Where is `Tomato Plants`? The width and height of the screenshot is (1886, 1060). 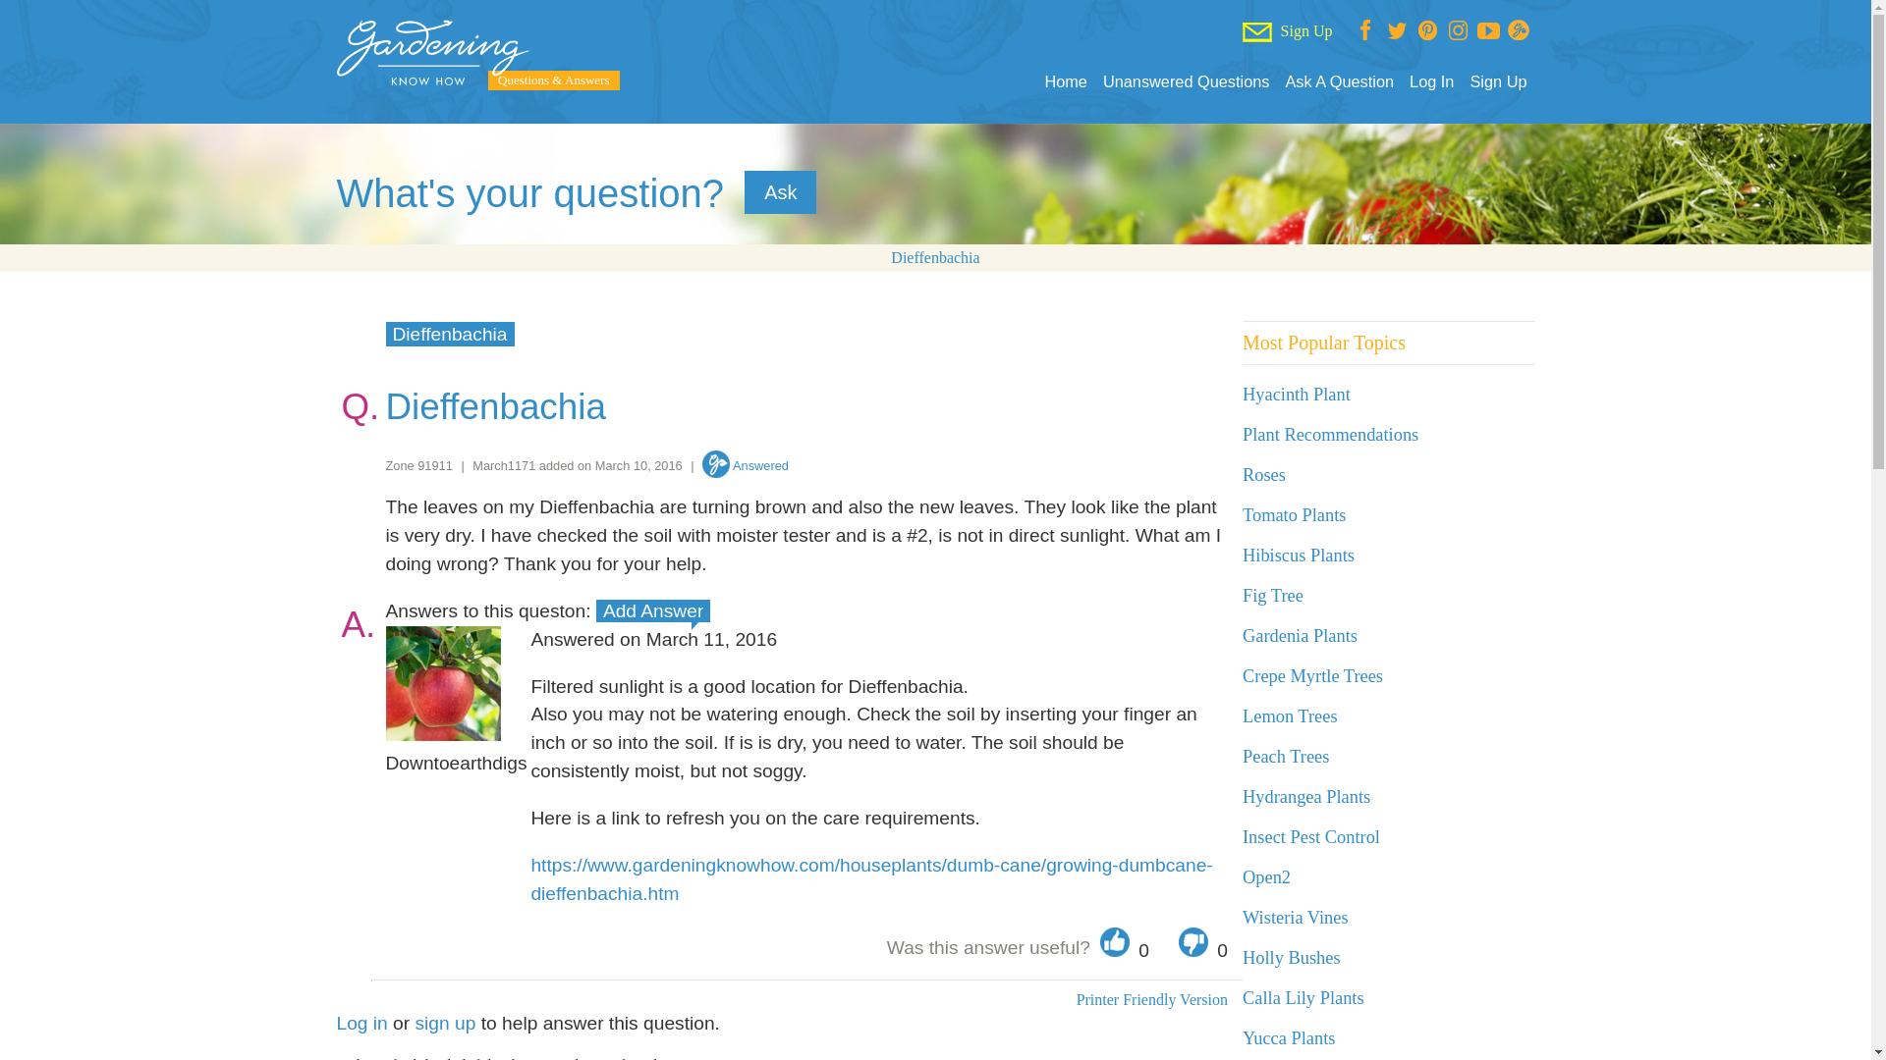 Tomato Plants is located at coordinates (1295, 514).